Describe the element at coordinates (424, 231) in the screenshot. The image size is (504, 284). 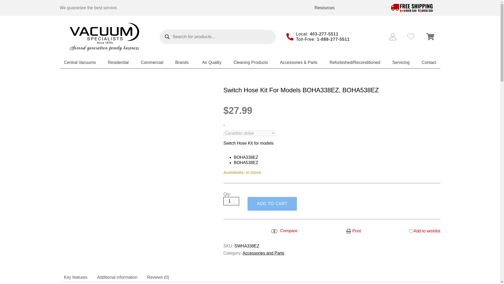
I see `Add to wishlist` at that location.